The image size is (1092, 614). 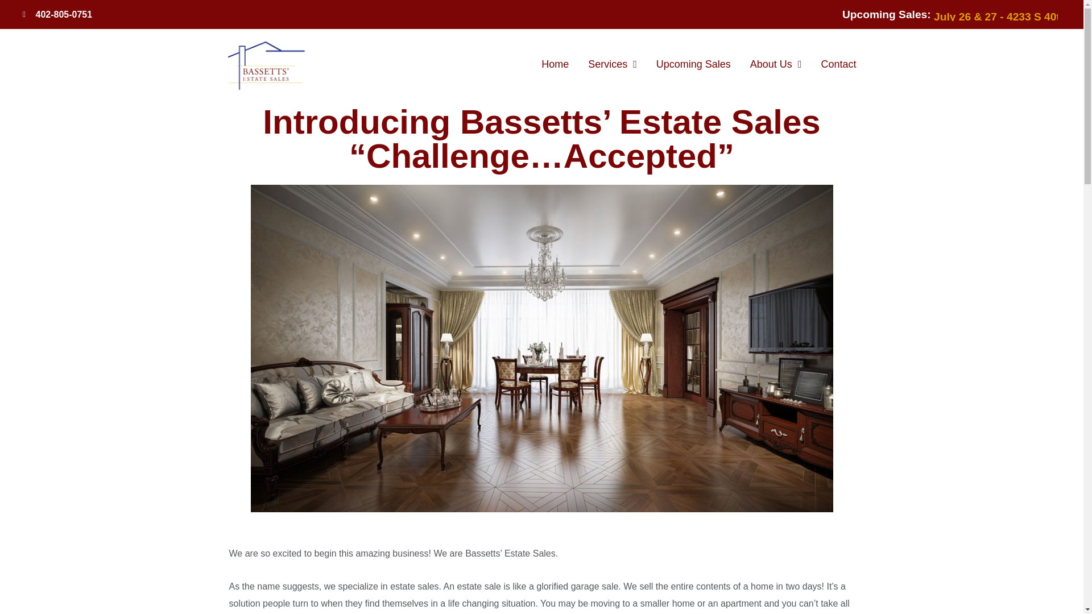 What do you see at coordinates (838, 64) in the screenshot?
I see `Contact` at bounding box center [838, 64].